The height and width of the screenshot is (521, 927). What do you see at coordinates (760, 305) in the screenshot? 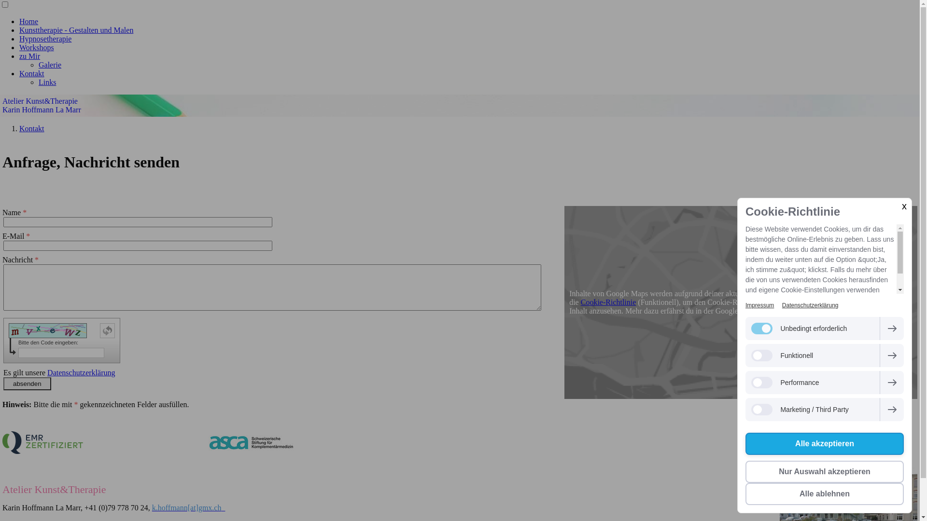
I see `Impressum` at bounding box center [760, 305].